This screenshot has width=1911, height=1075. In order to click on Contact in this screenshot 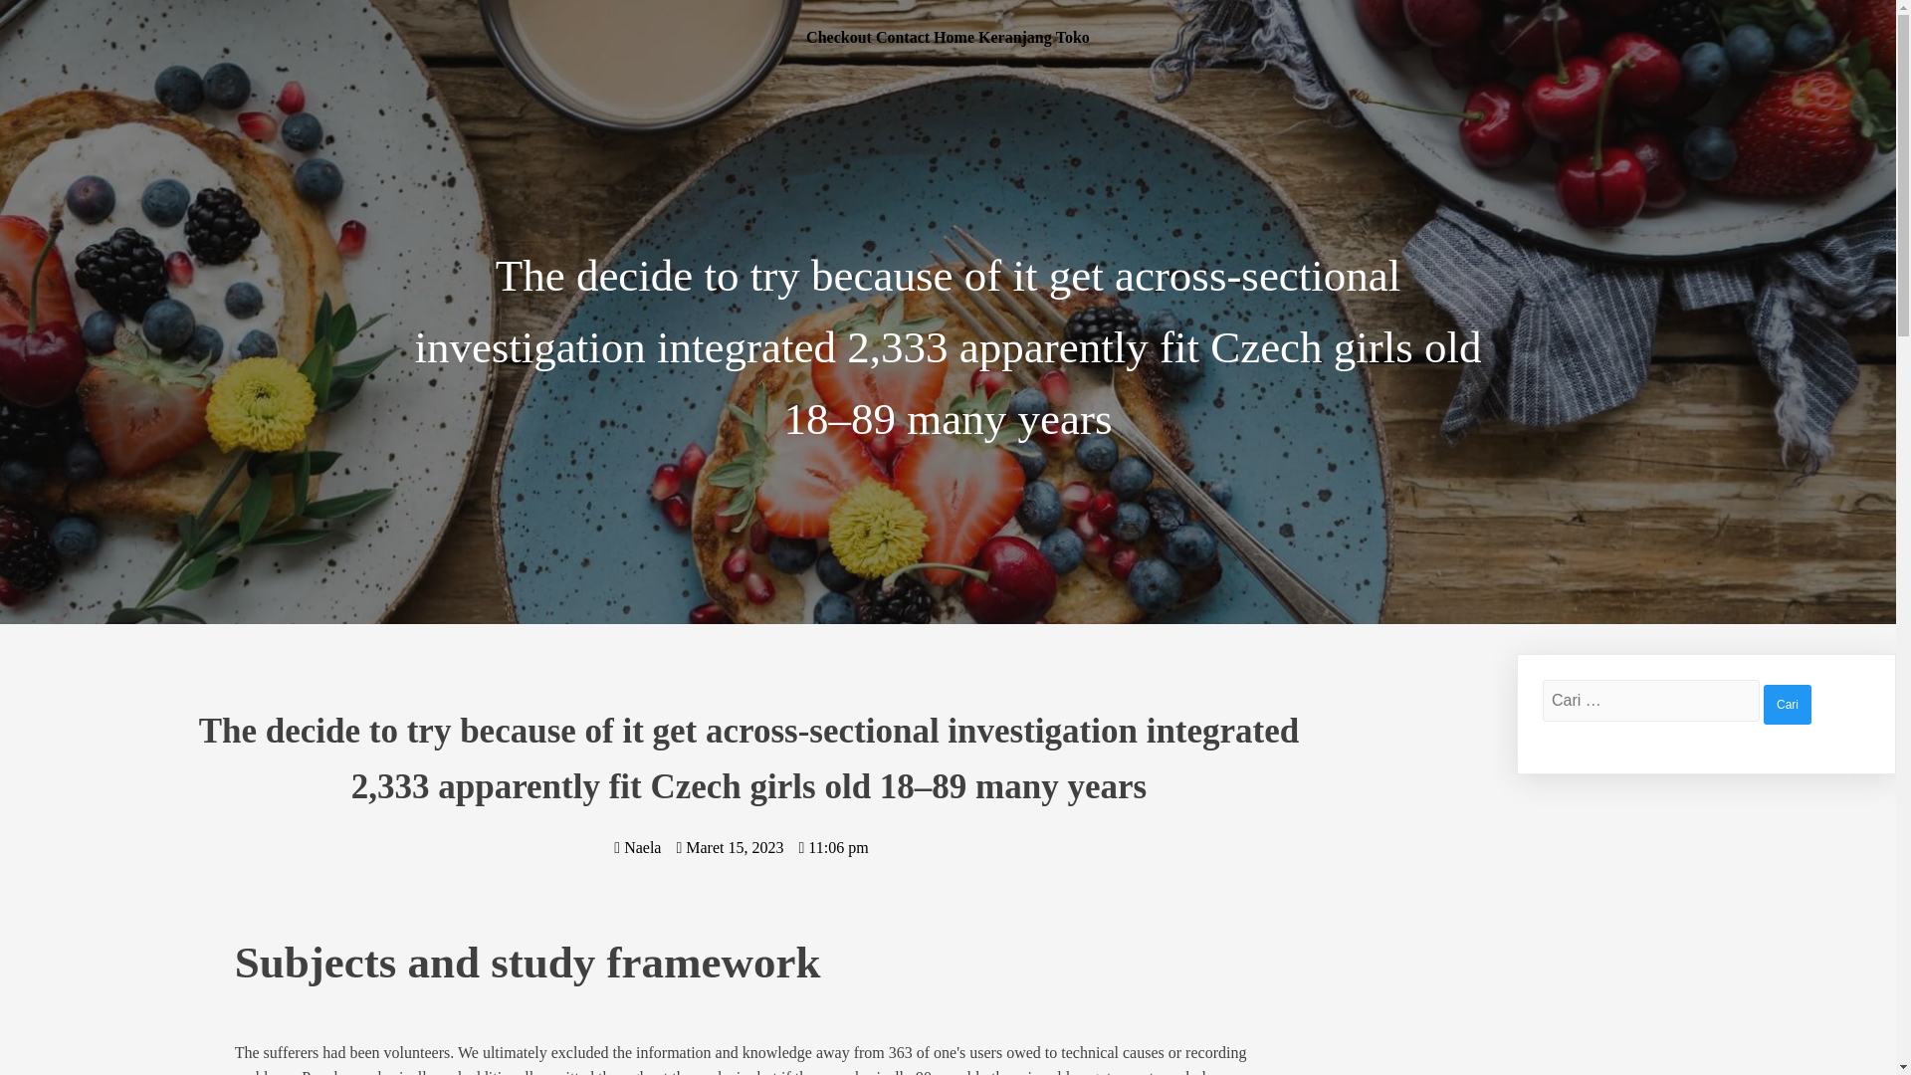, I will do `click(902, 37)`.